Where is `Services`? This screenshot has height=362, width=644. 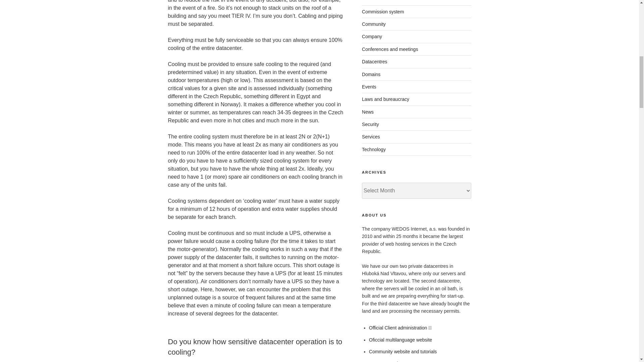 Services is located at coordinates (371, 136).